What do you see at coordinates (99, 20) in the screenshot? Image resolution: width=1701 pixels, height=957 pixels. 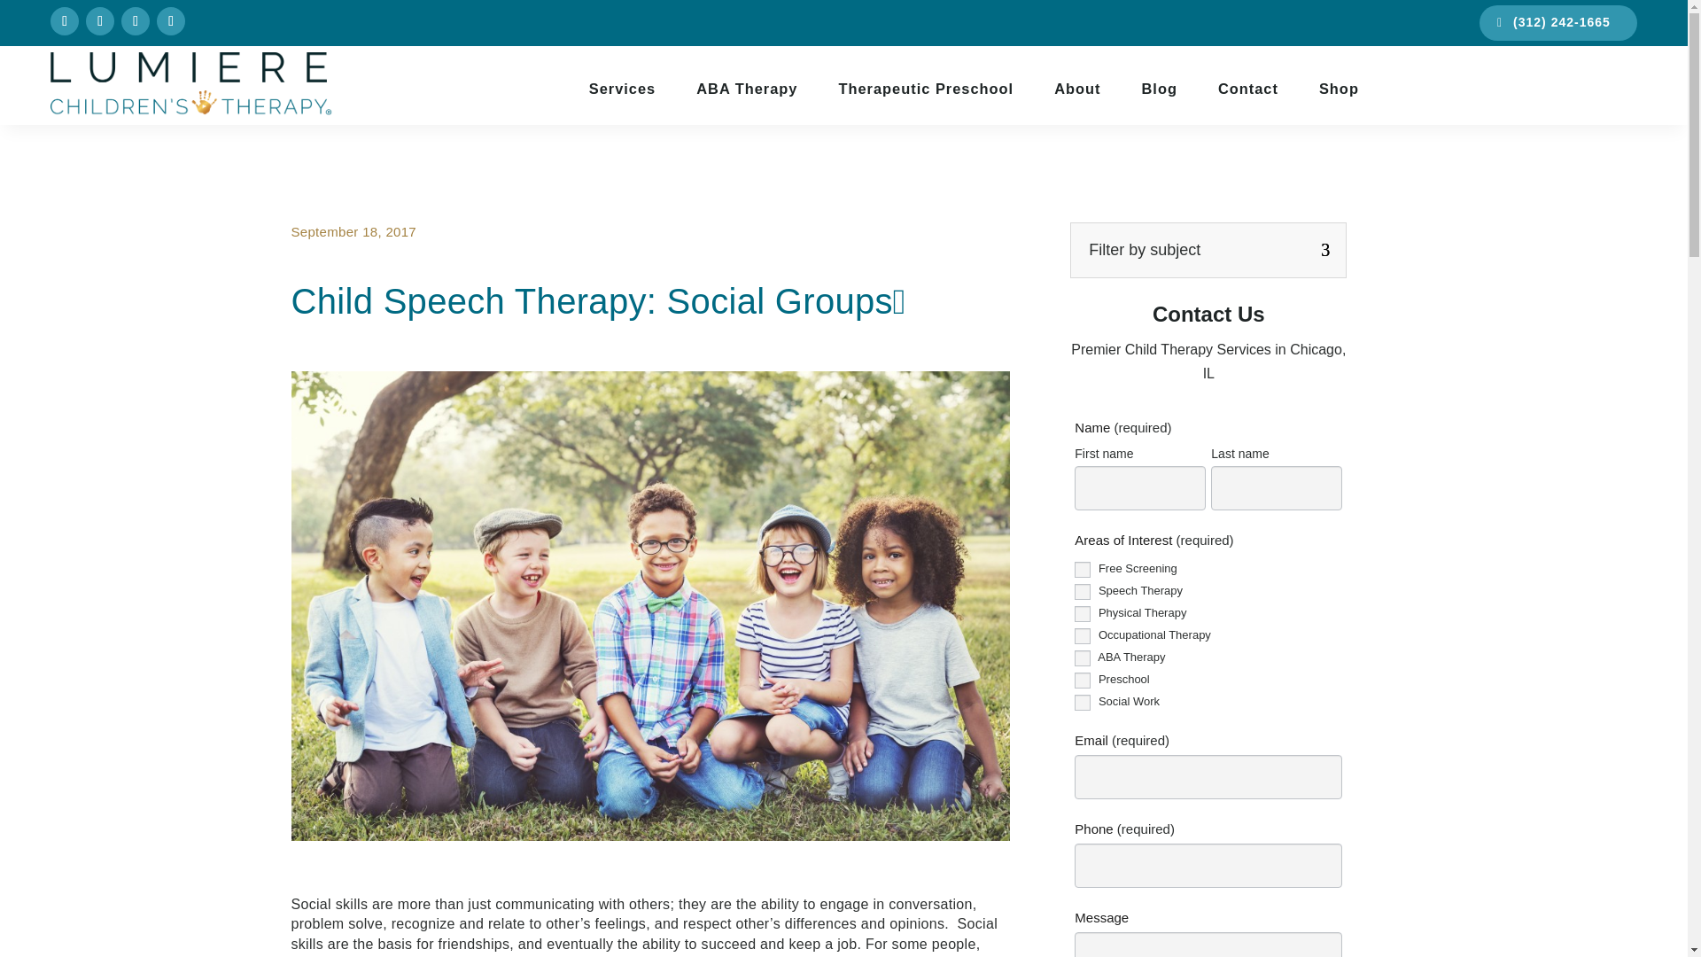 I see `Follow on Instagram` at bounding box center [99, 20].